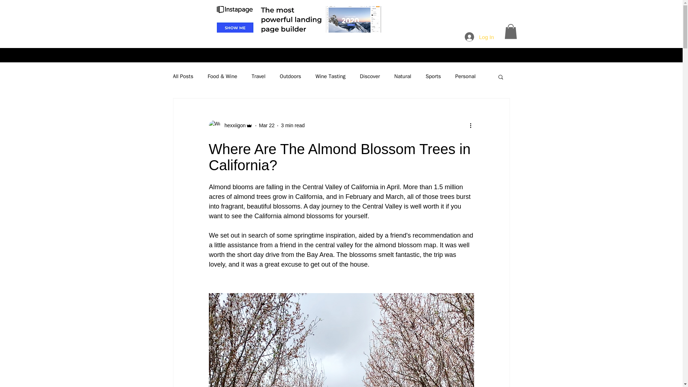 This screenshot has height=387, width=688. I want to click on Mar 22, so click(267, 125).